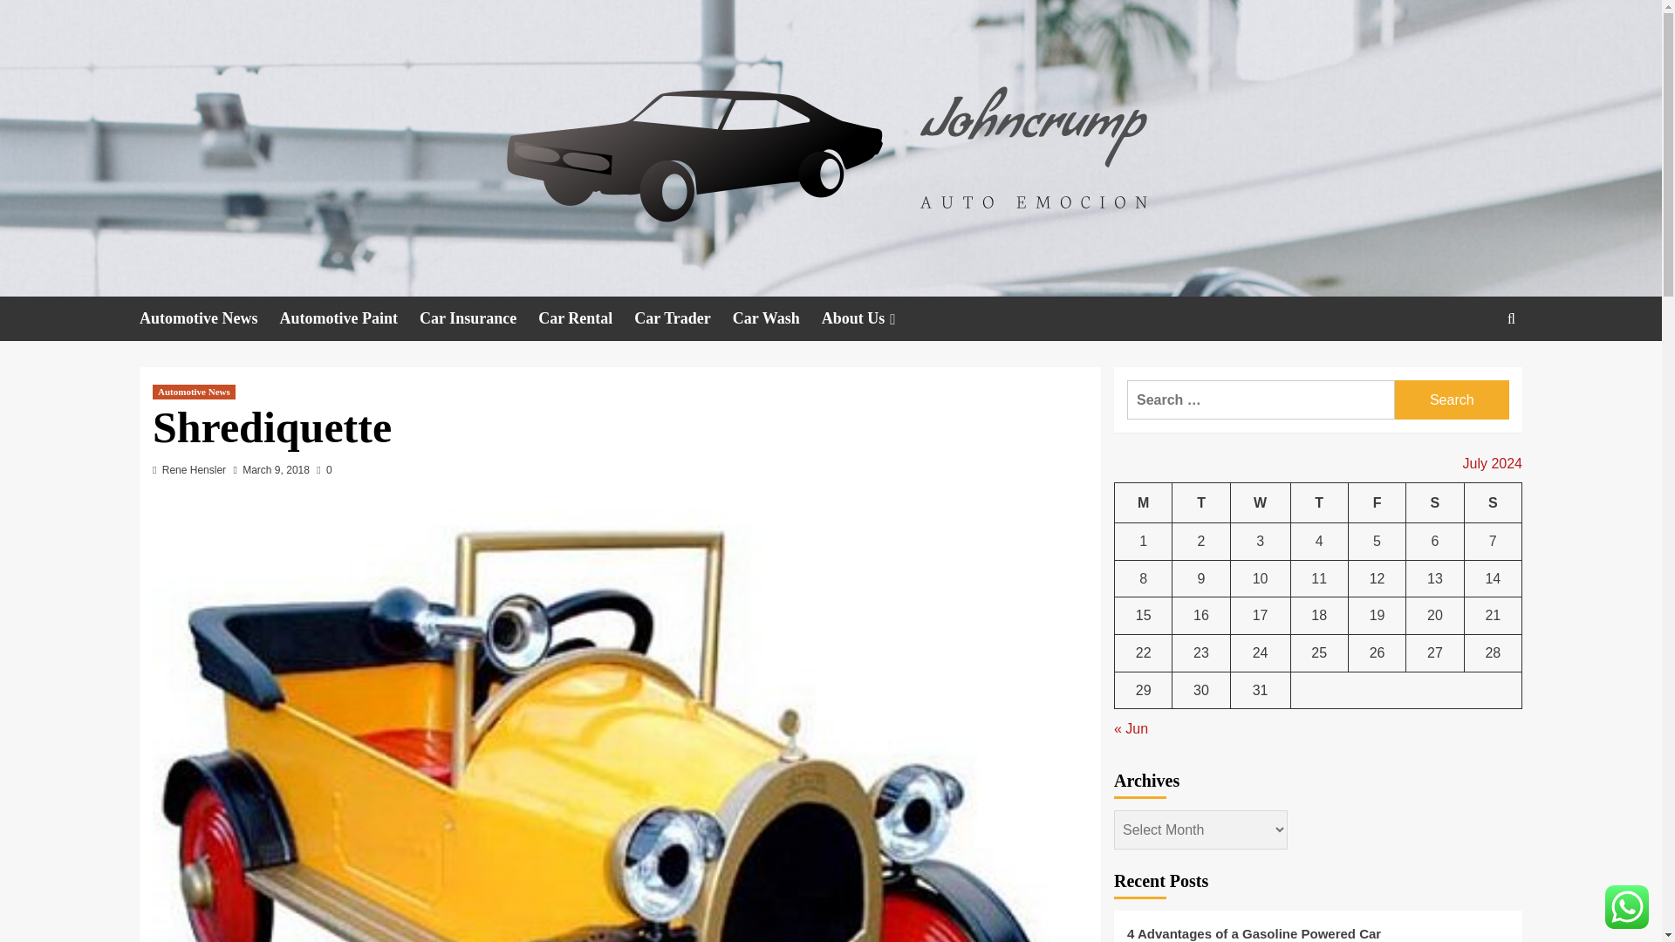 This screenshot has width=1675, height=942. I want to click on Thursday, so click(1319, 502).